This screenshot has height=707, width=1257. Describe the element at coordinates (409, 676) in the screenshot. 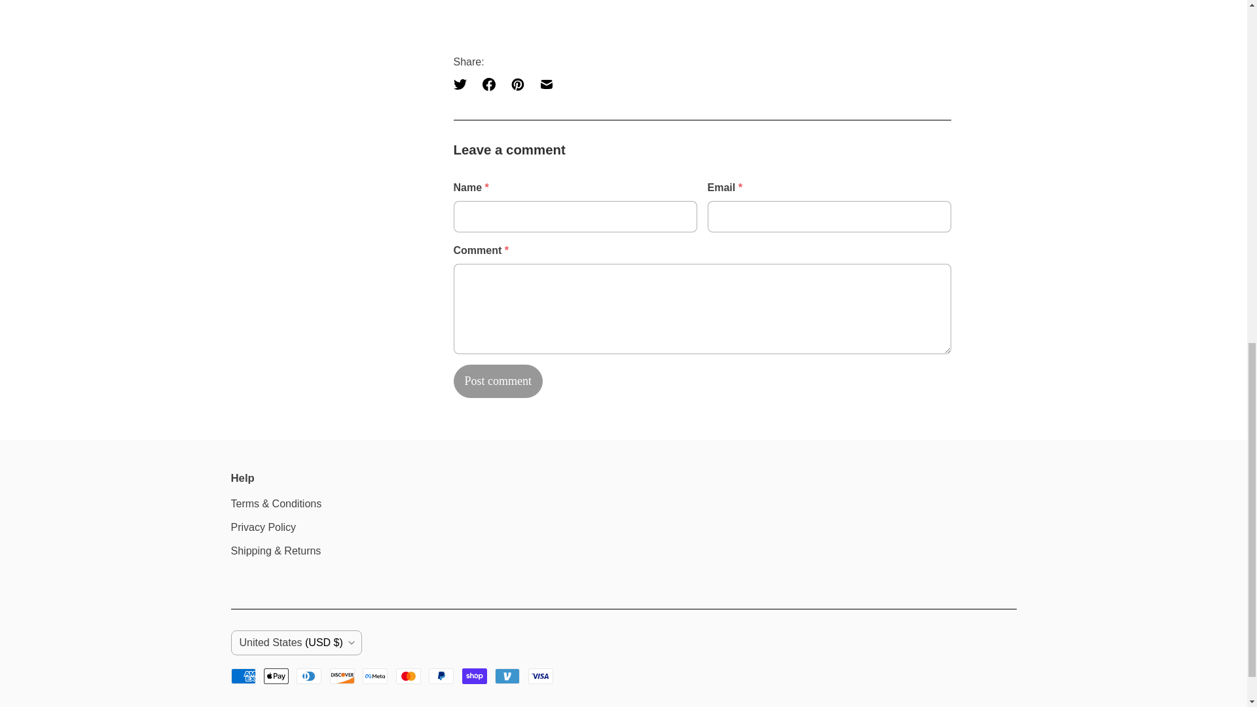

I see `Mastercard` at that location.